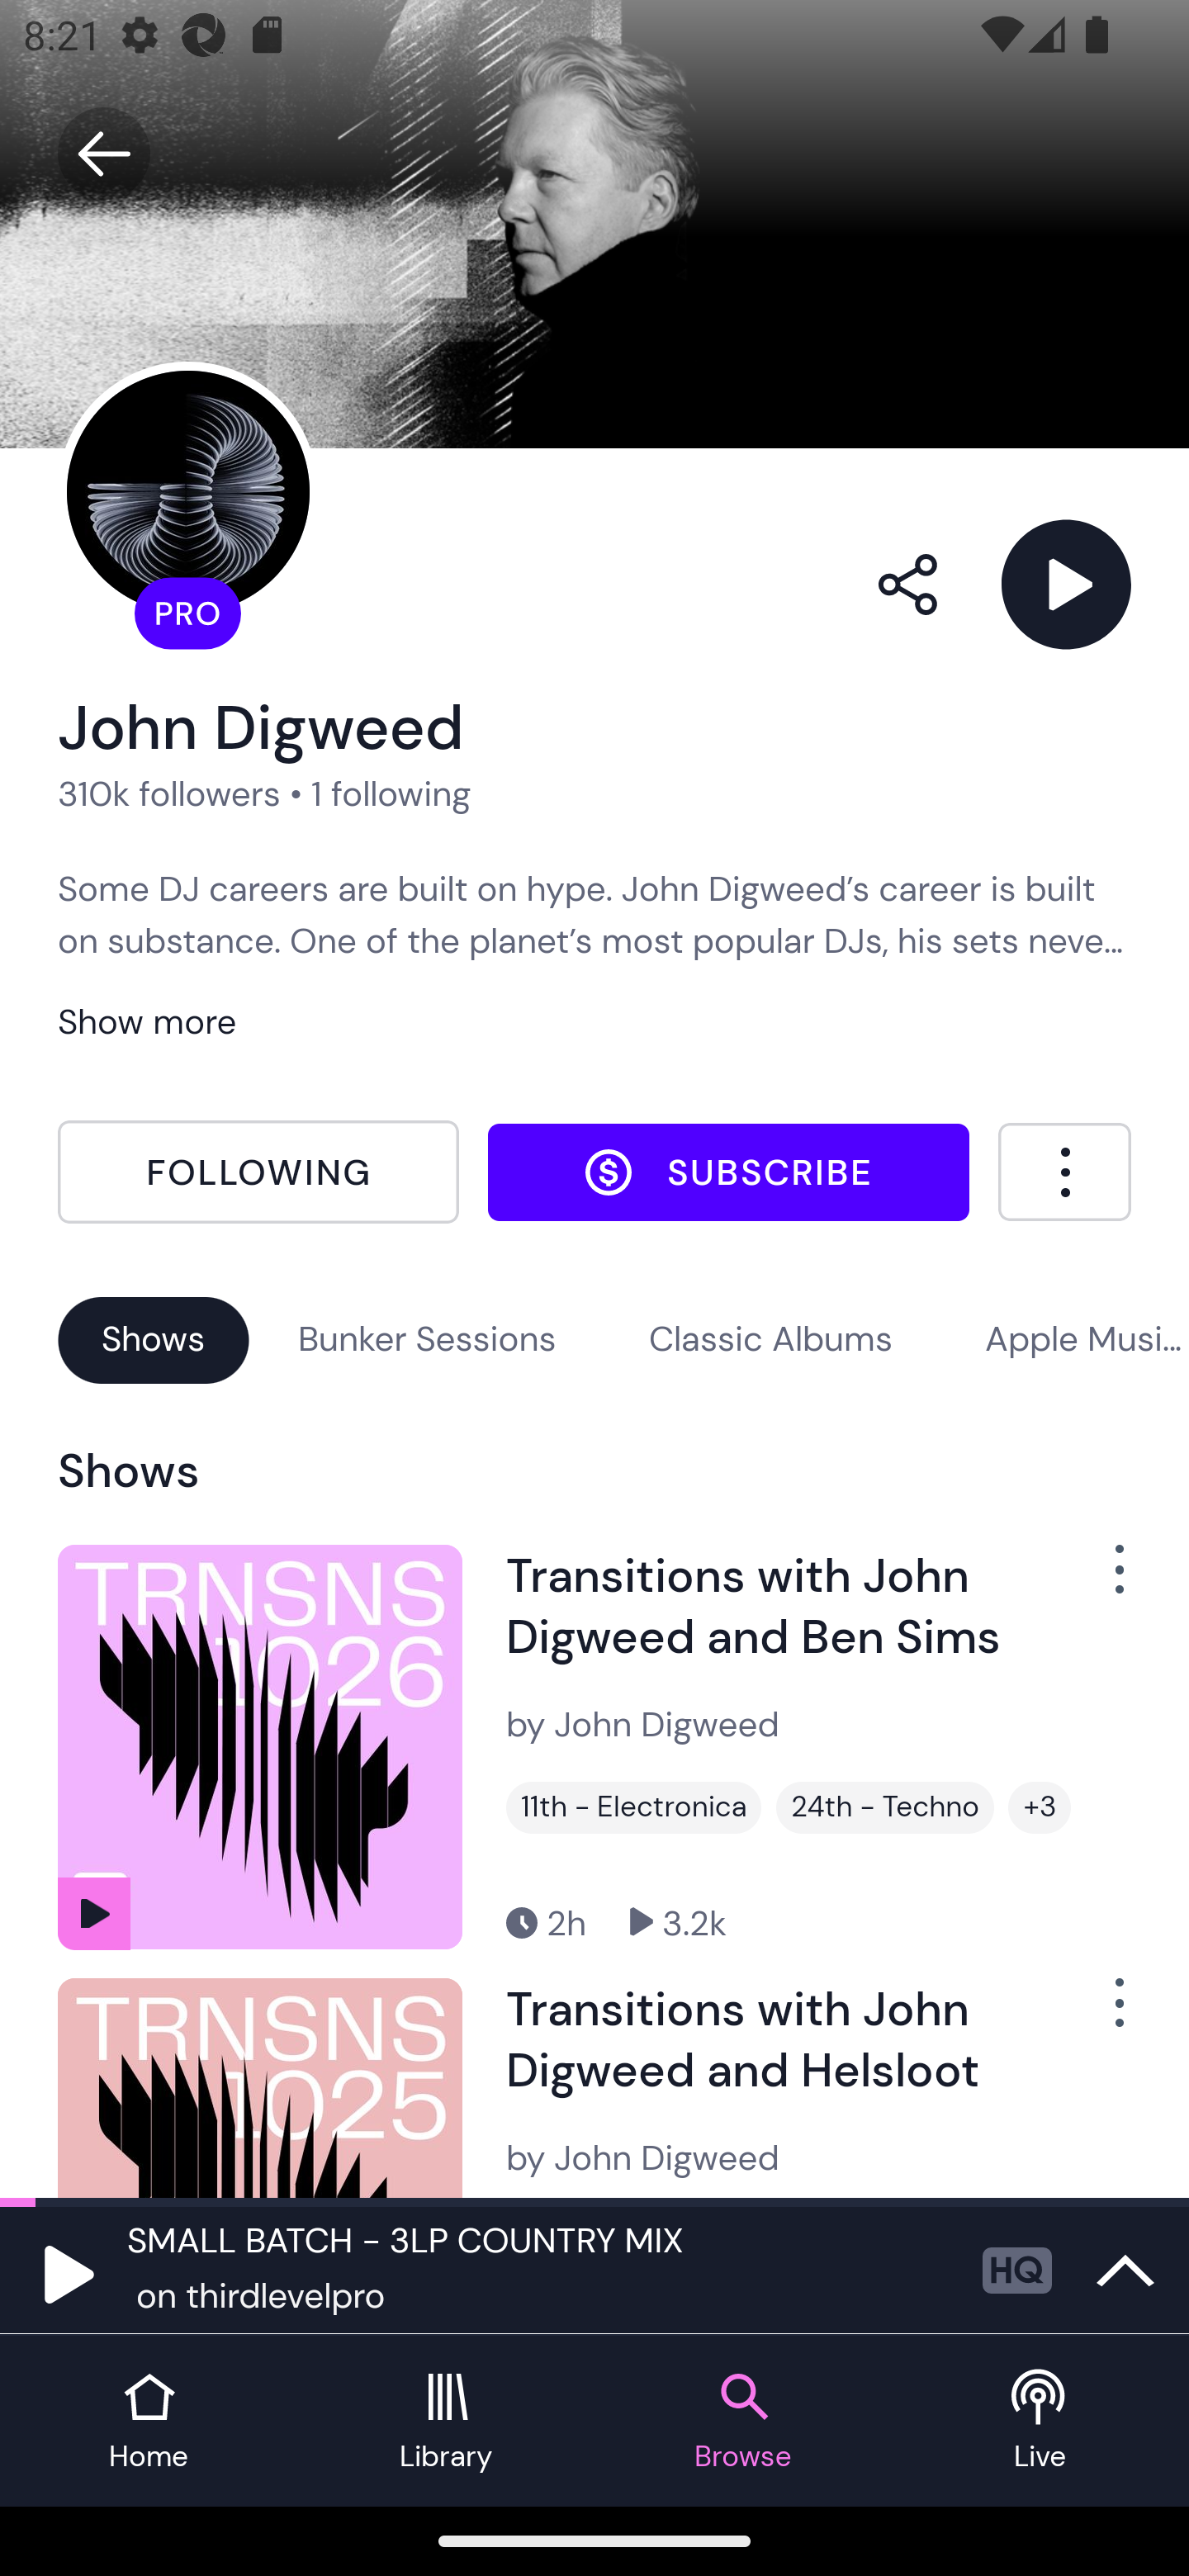 This screenshot has width=1189, height=2576. I want to click on 24th - Techno, so click(885, 1808).